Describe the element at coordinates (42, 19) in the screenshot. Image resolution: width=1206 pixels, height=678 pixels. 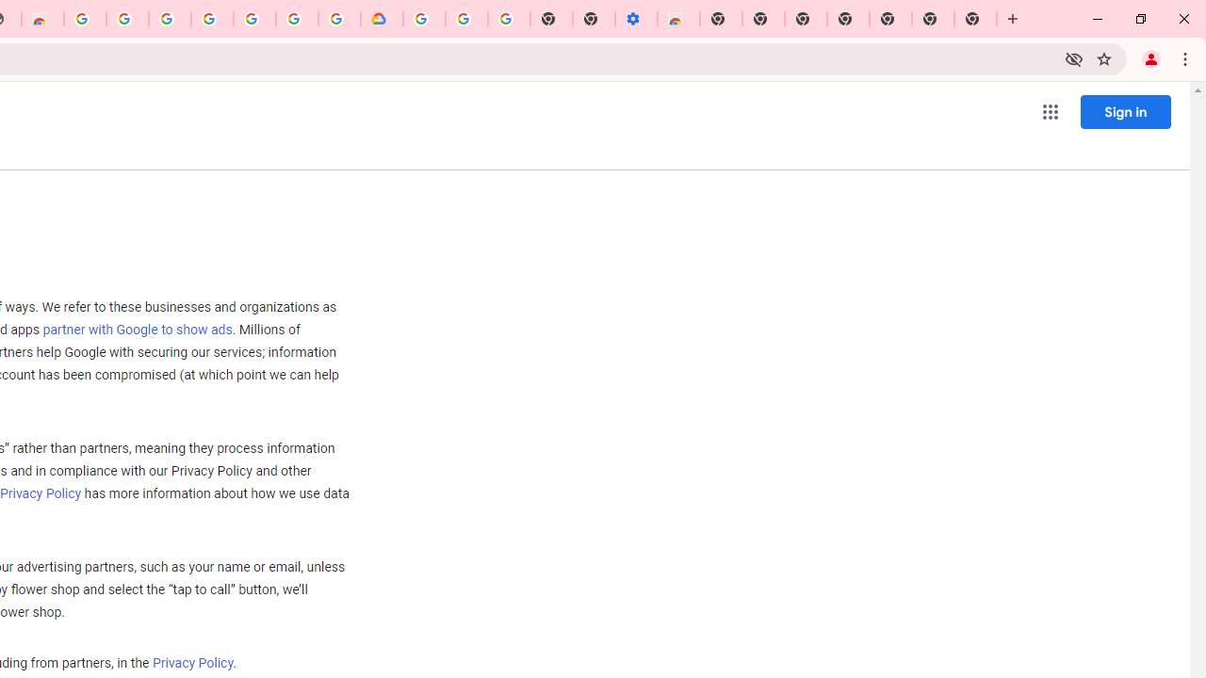
I see `Chrome Web Store - Household` at that location.